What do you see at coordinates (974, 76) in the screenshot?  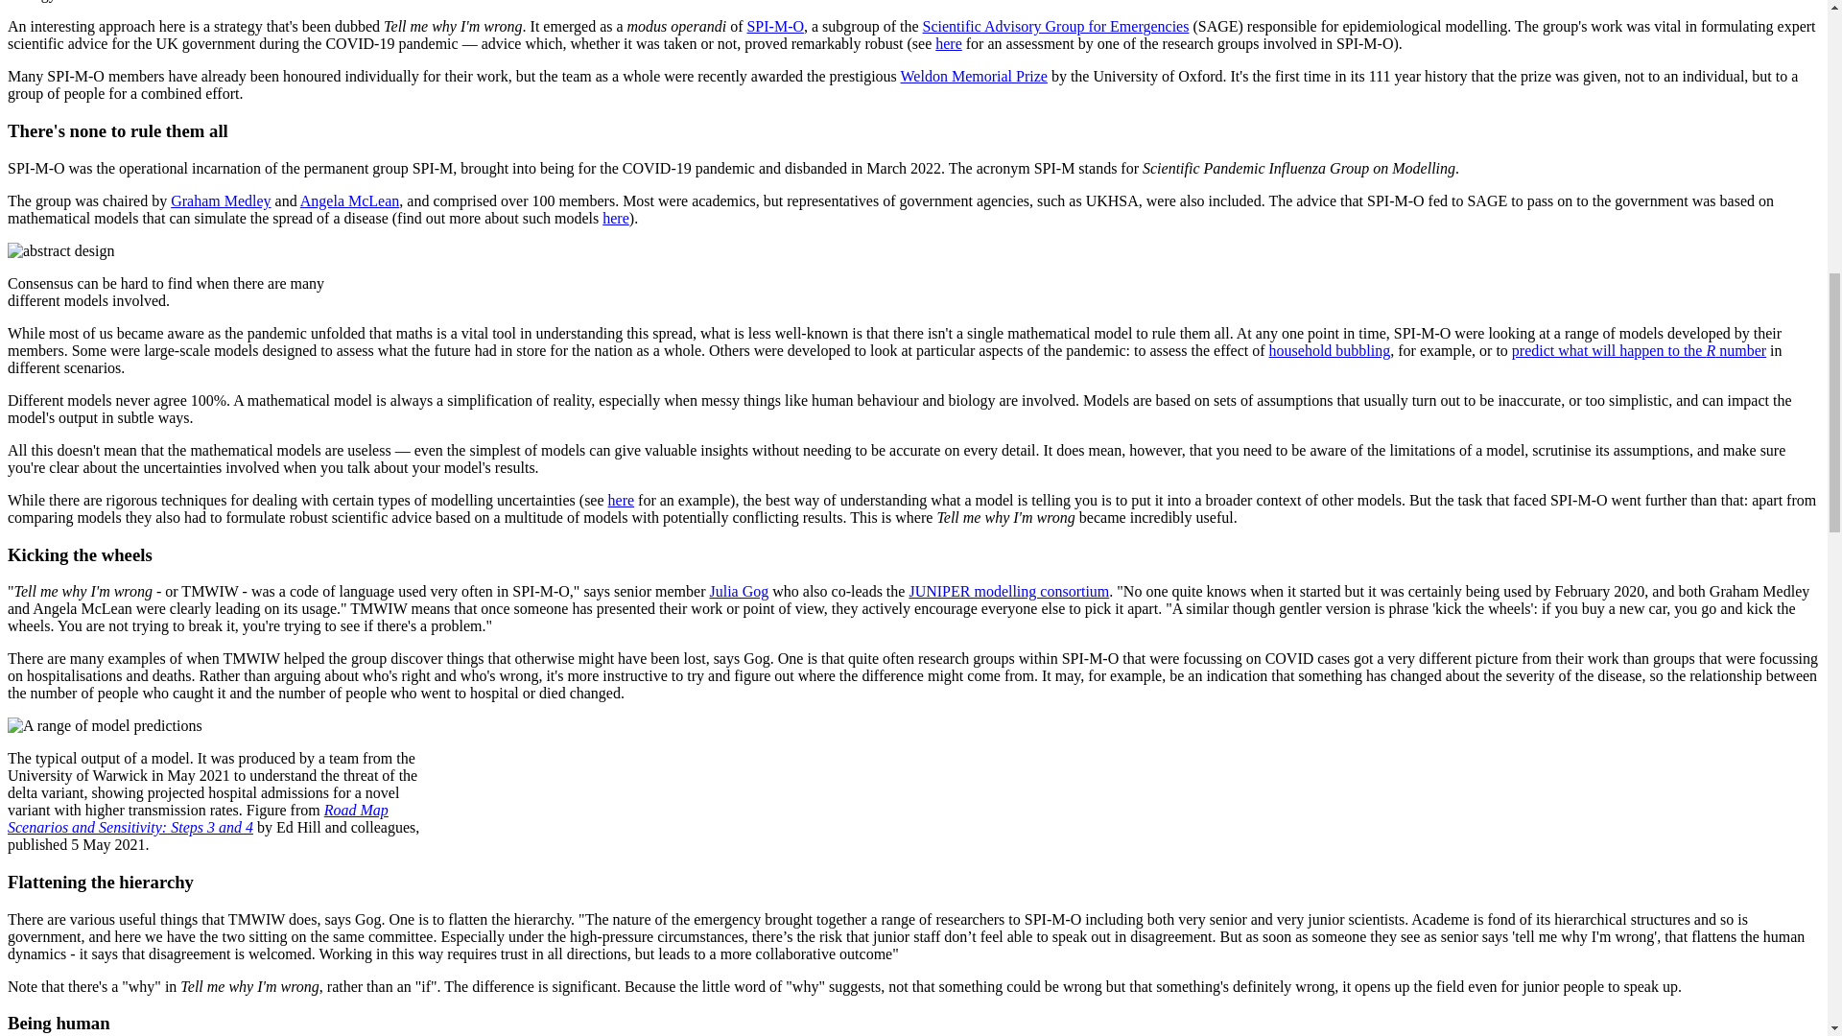 I see `Weldon Memorial Prize` at bounding box center [974, 76].